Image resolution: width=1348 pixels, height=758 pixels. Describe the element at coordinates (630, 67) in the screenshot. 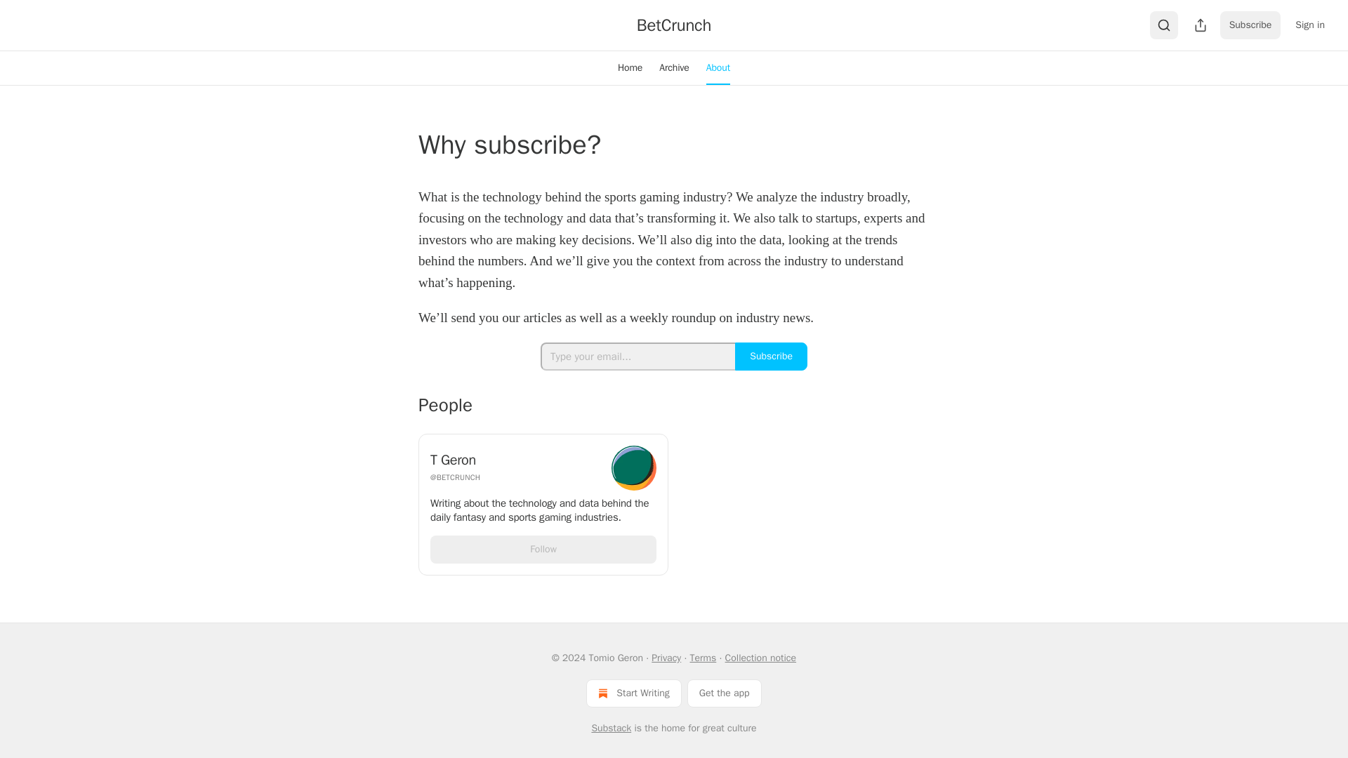

I see `Home` at that location.